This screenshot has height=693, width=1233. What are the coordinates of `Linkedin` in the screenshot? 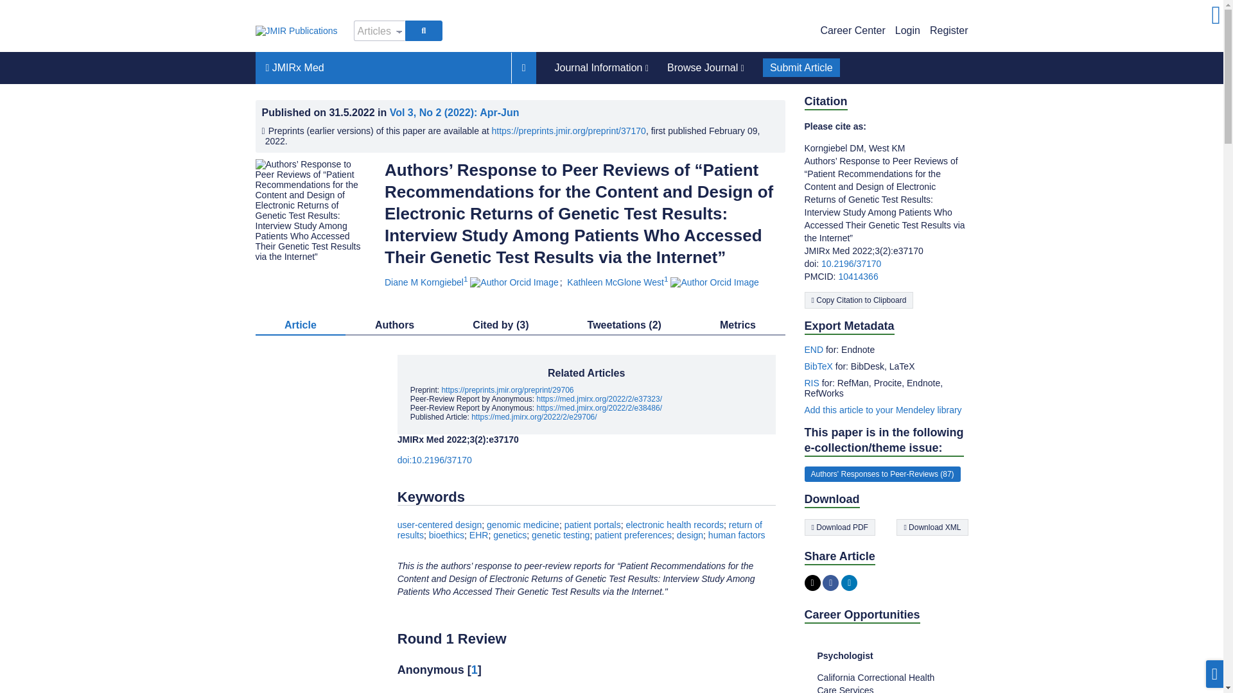 It's located at (849, 583).